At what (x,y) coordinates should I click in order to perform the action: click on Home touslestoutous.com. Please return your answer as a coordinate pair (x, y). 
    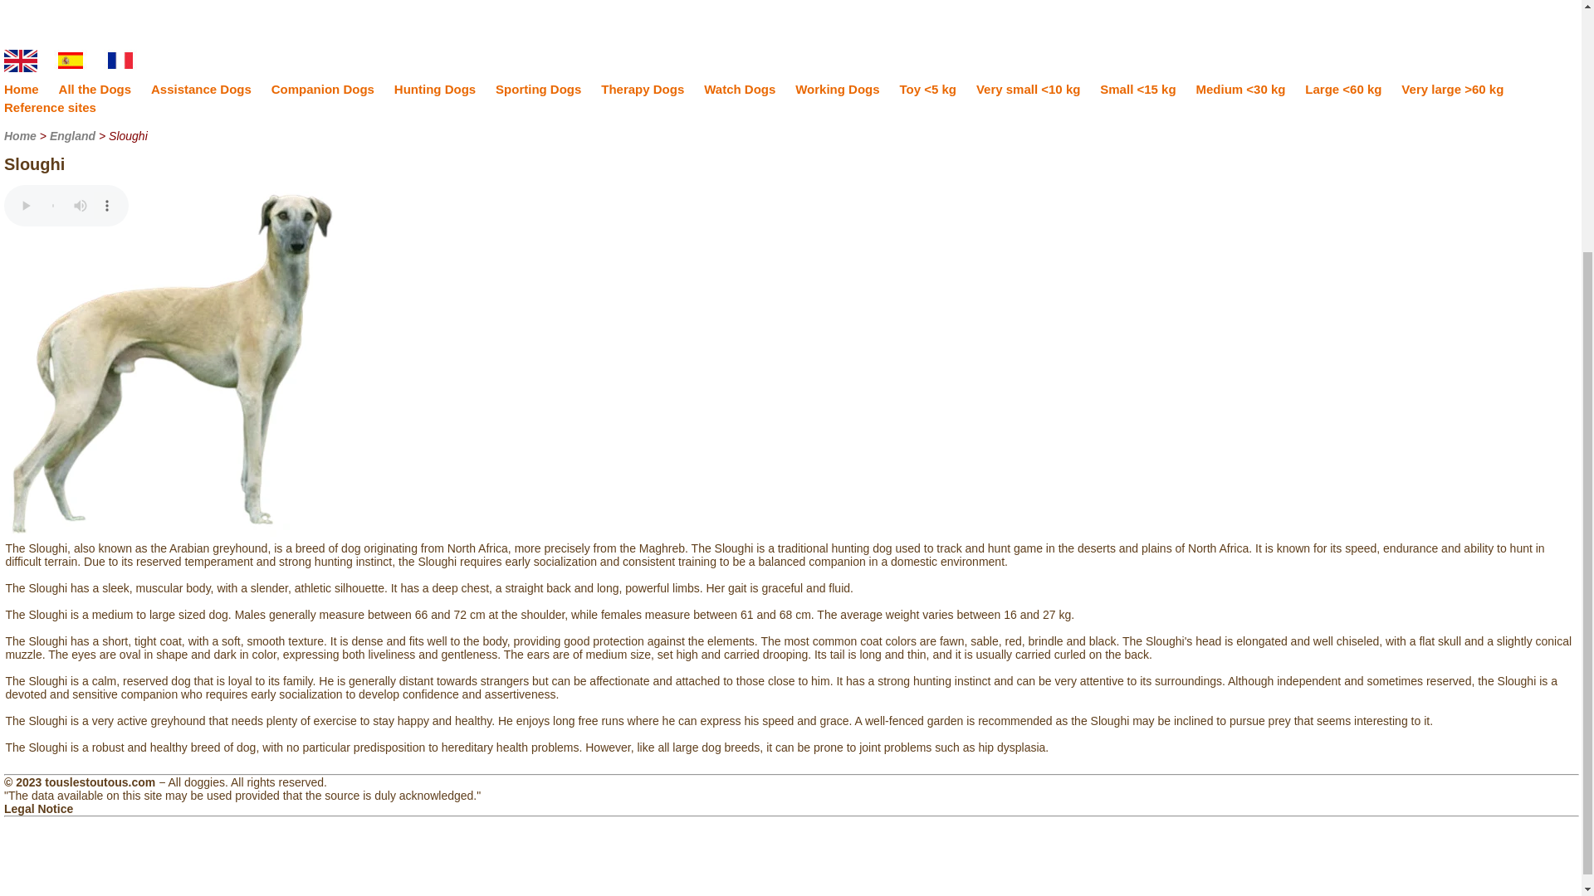
    Looking at the image, I should click on (22, 89).